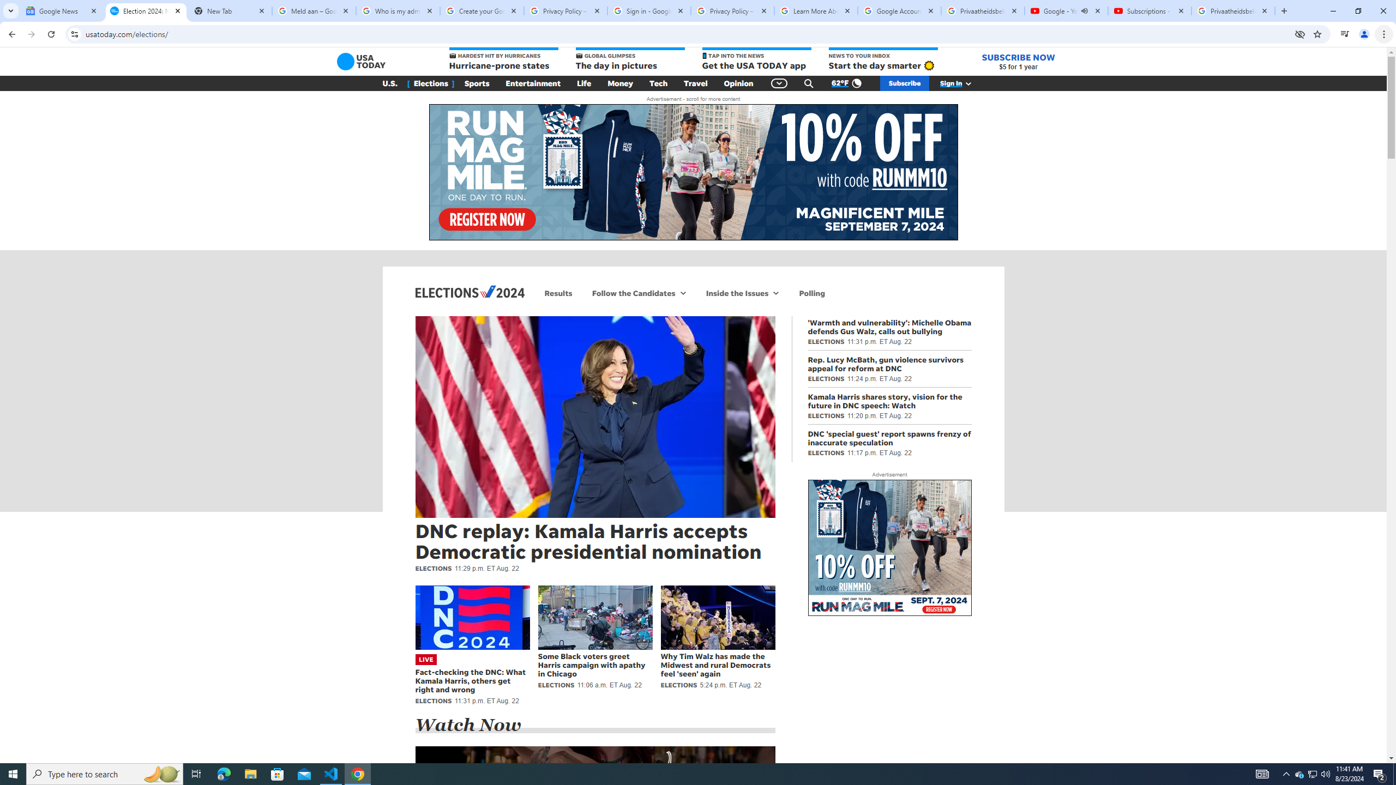  I want to click on AutomationID: aw0, so click(890, 548).